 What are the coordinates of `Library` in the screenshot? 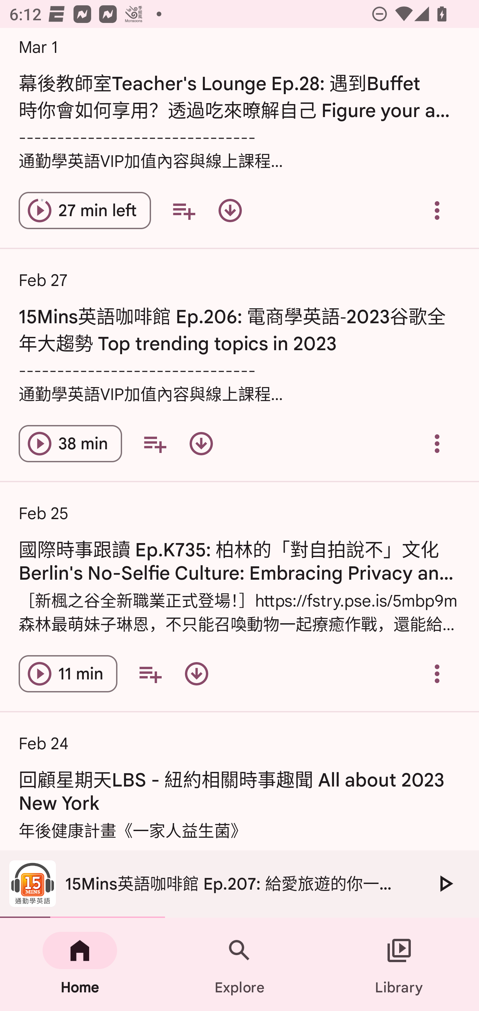 It's located at (399, 964).